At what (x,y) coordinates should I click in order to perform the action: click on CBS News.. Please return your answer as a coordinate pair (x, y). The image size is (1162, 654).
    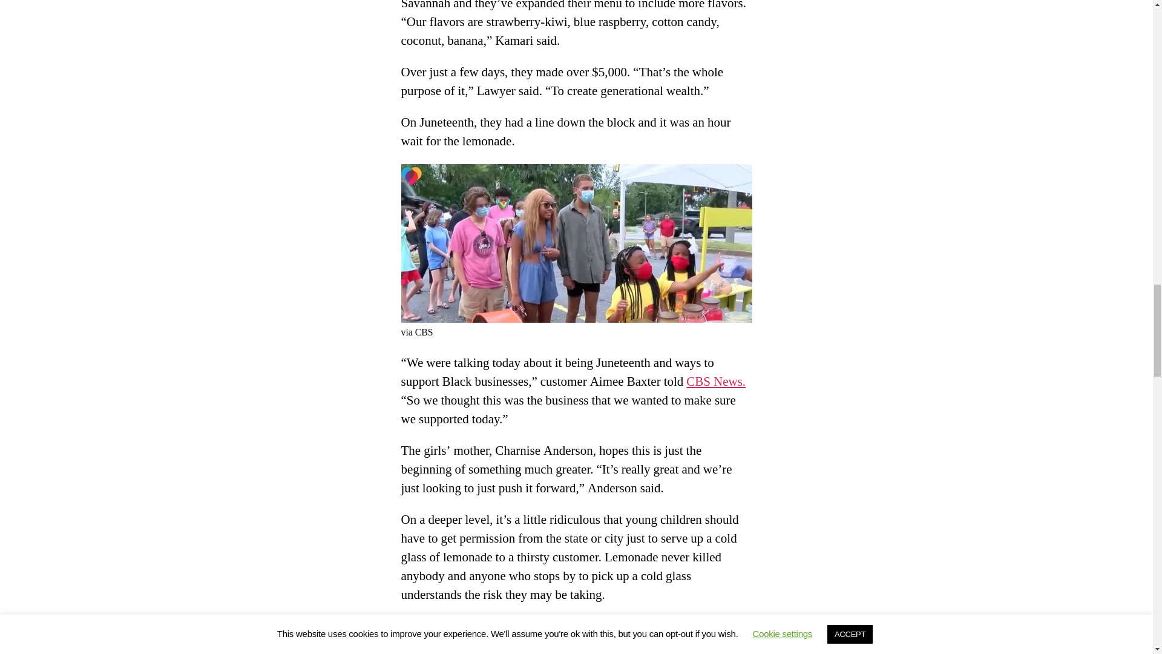
    Looking at the image, I should click on (716, 381).